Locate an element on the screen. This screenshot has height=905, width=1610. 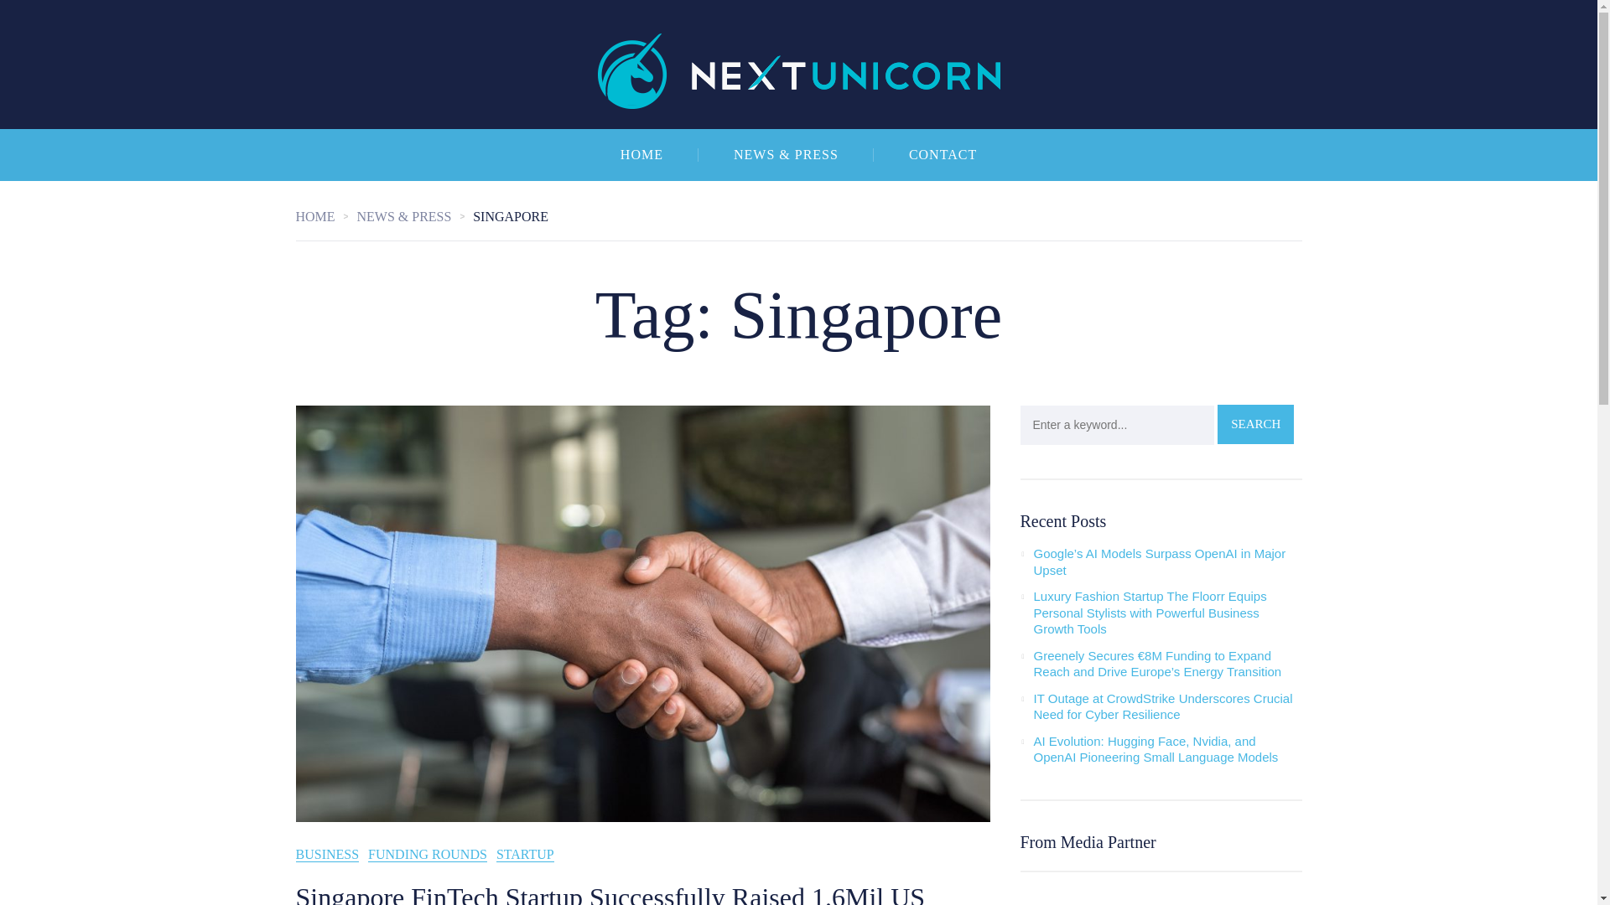
Search is located at coordinates (1255, 424).